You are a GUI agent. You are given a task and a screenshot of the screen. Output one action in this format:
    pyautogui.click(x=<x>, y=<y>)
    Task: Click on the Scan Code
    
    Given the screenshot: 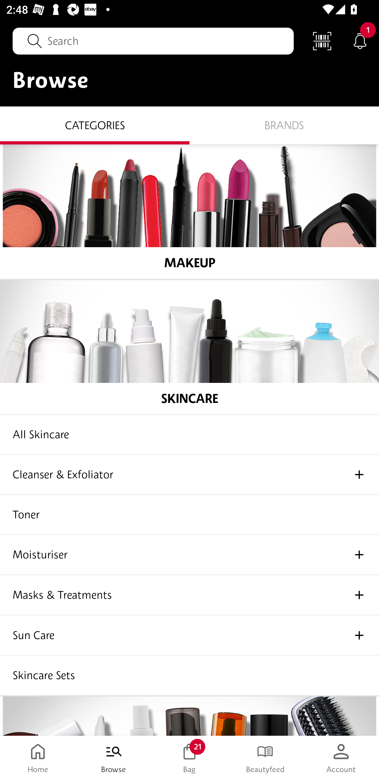 What is the action you would take?
    pyautogui.click(x=322, y=41)
    